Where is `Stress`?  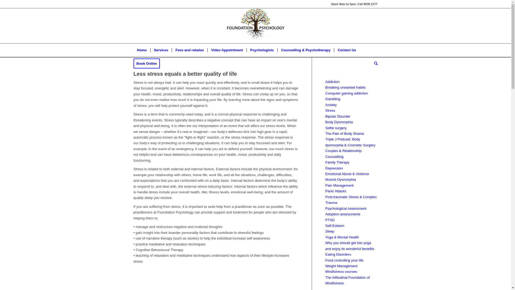
Stress is located at coordinates (330, 111).